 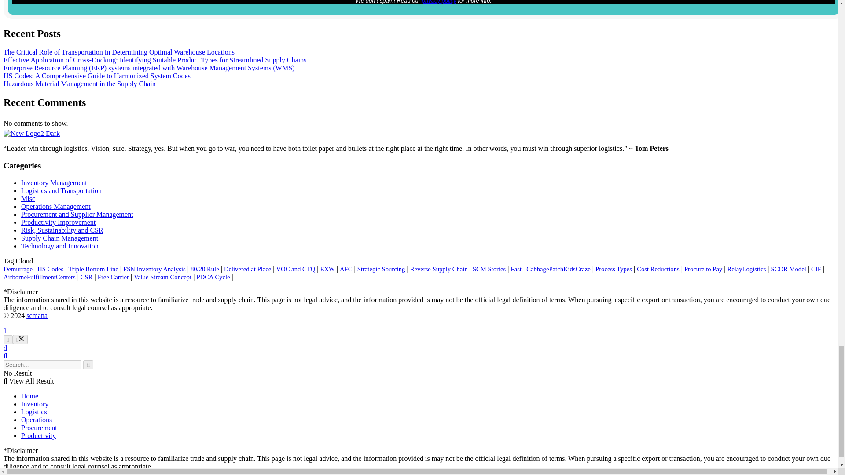 I want to click on 1 topics, so click(x=439, y=269).